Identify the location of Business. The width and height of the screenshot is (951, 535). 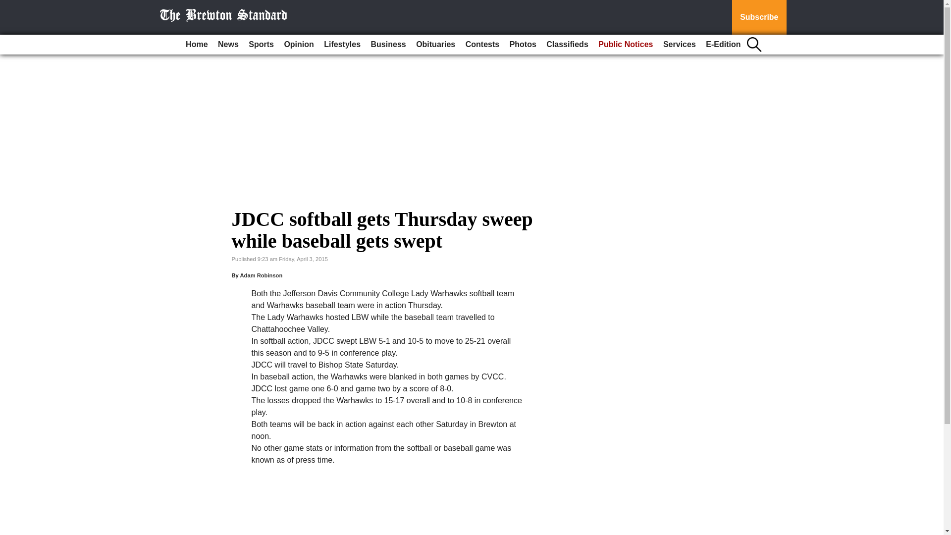
(388, 45).